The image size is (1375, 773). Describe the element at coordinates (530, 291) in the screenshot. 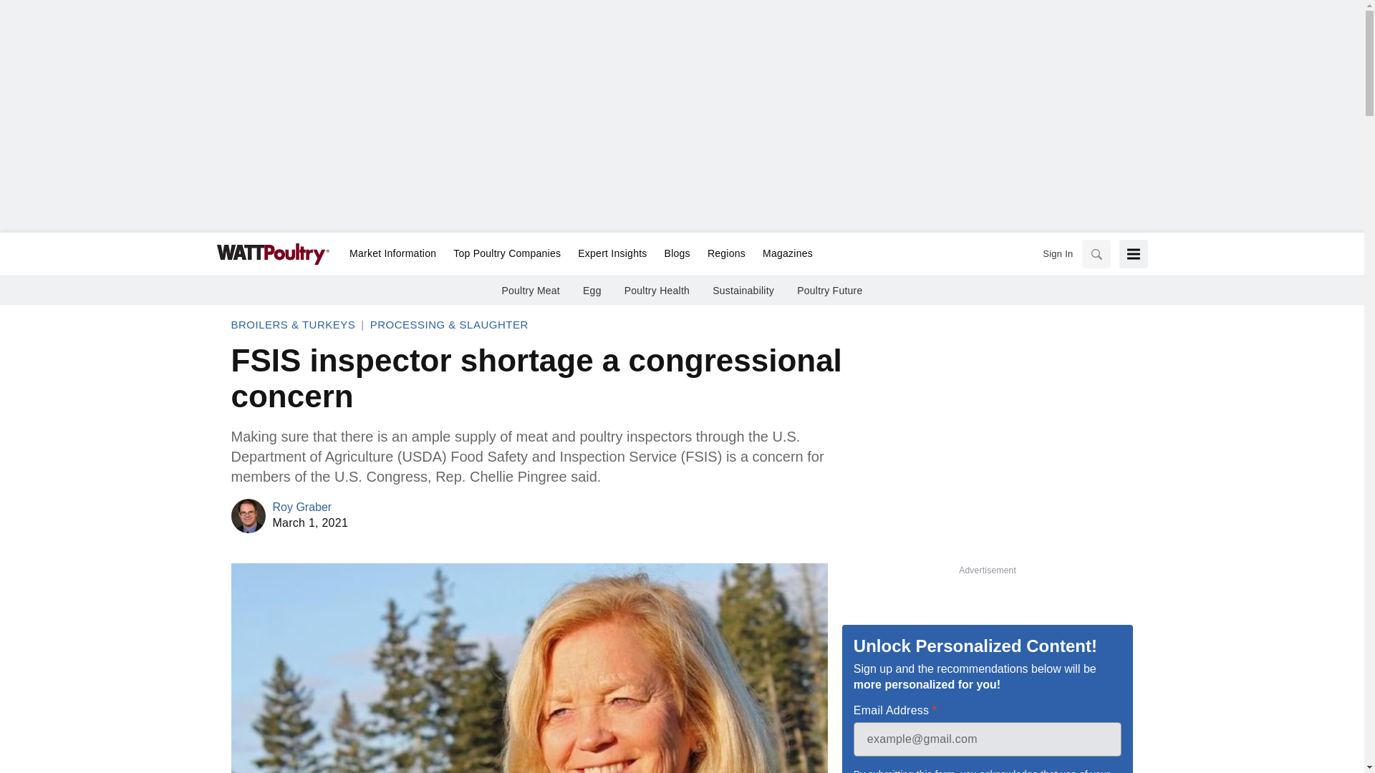

I see `Poultry Meat` at that location.